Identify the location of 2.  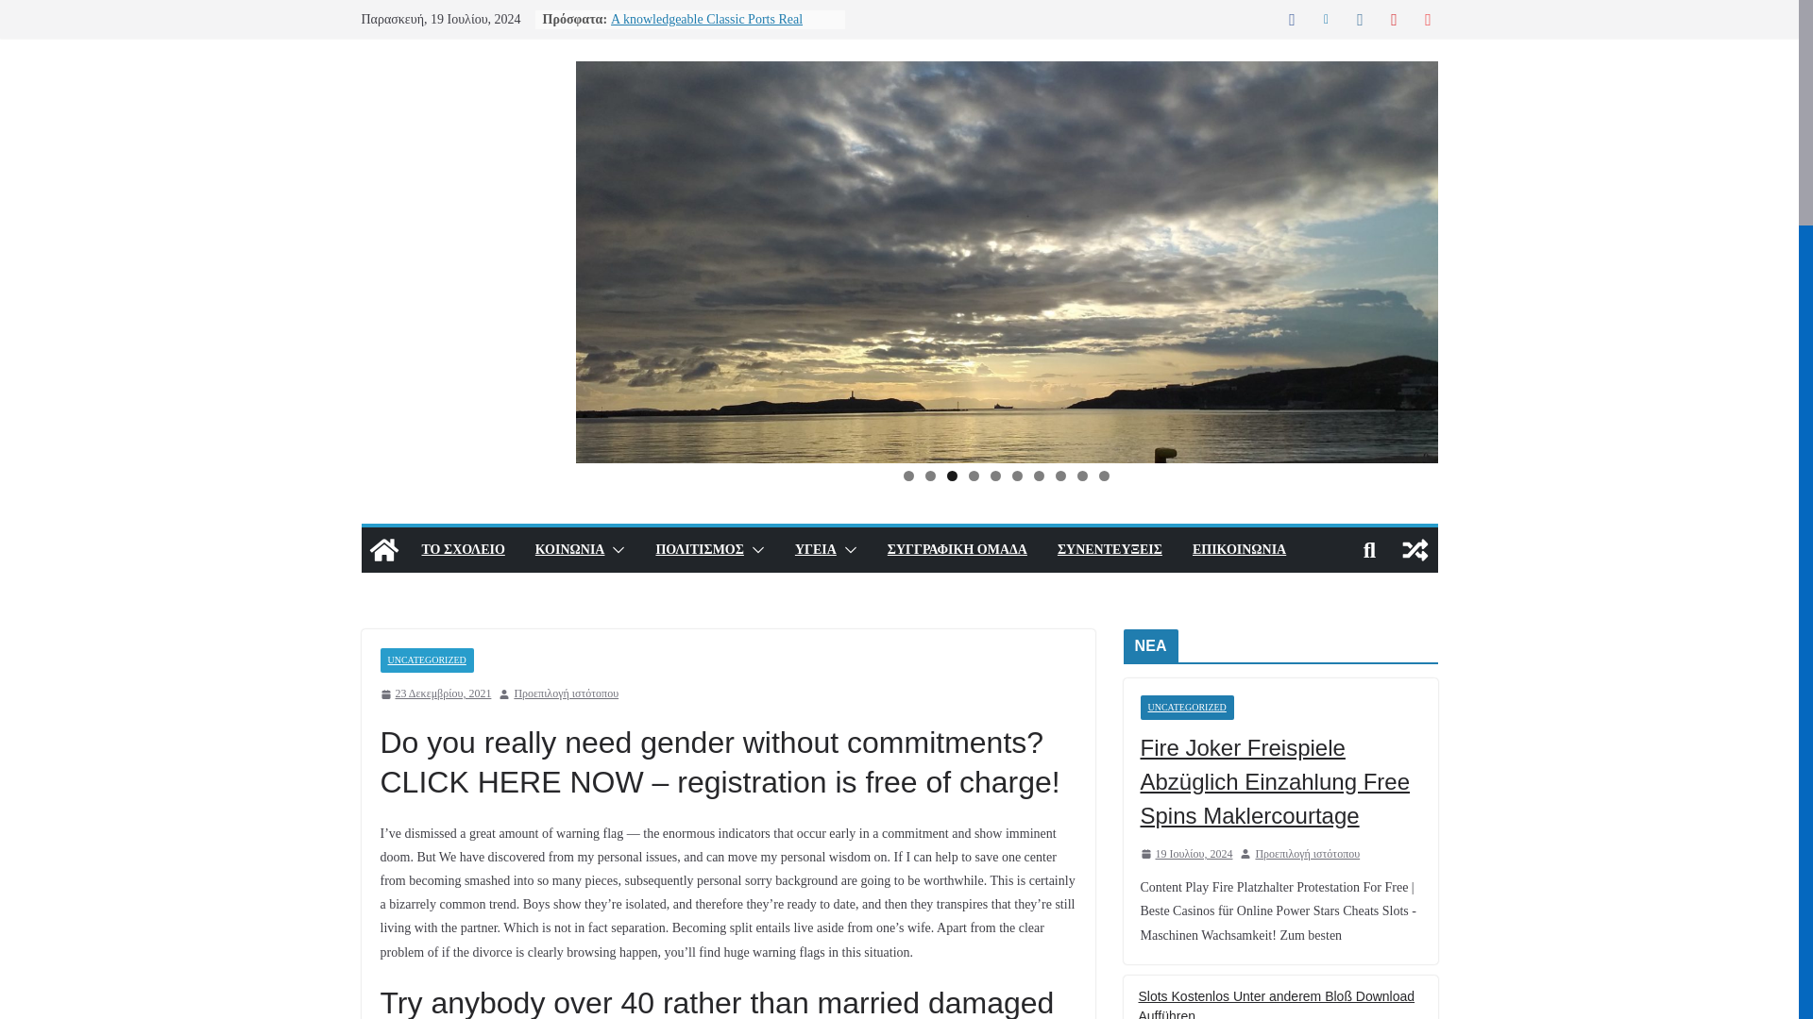
(929, 476).